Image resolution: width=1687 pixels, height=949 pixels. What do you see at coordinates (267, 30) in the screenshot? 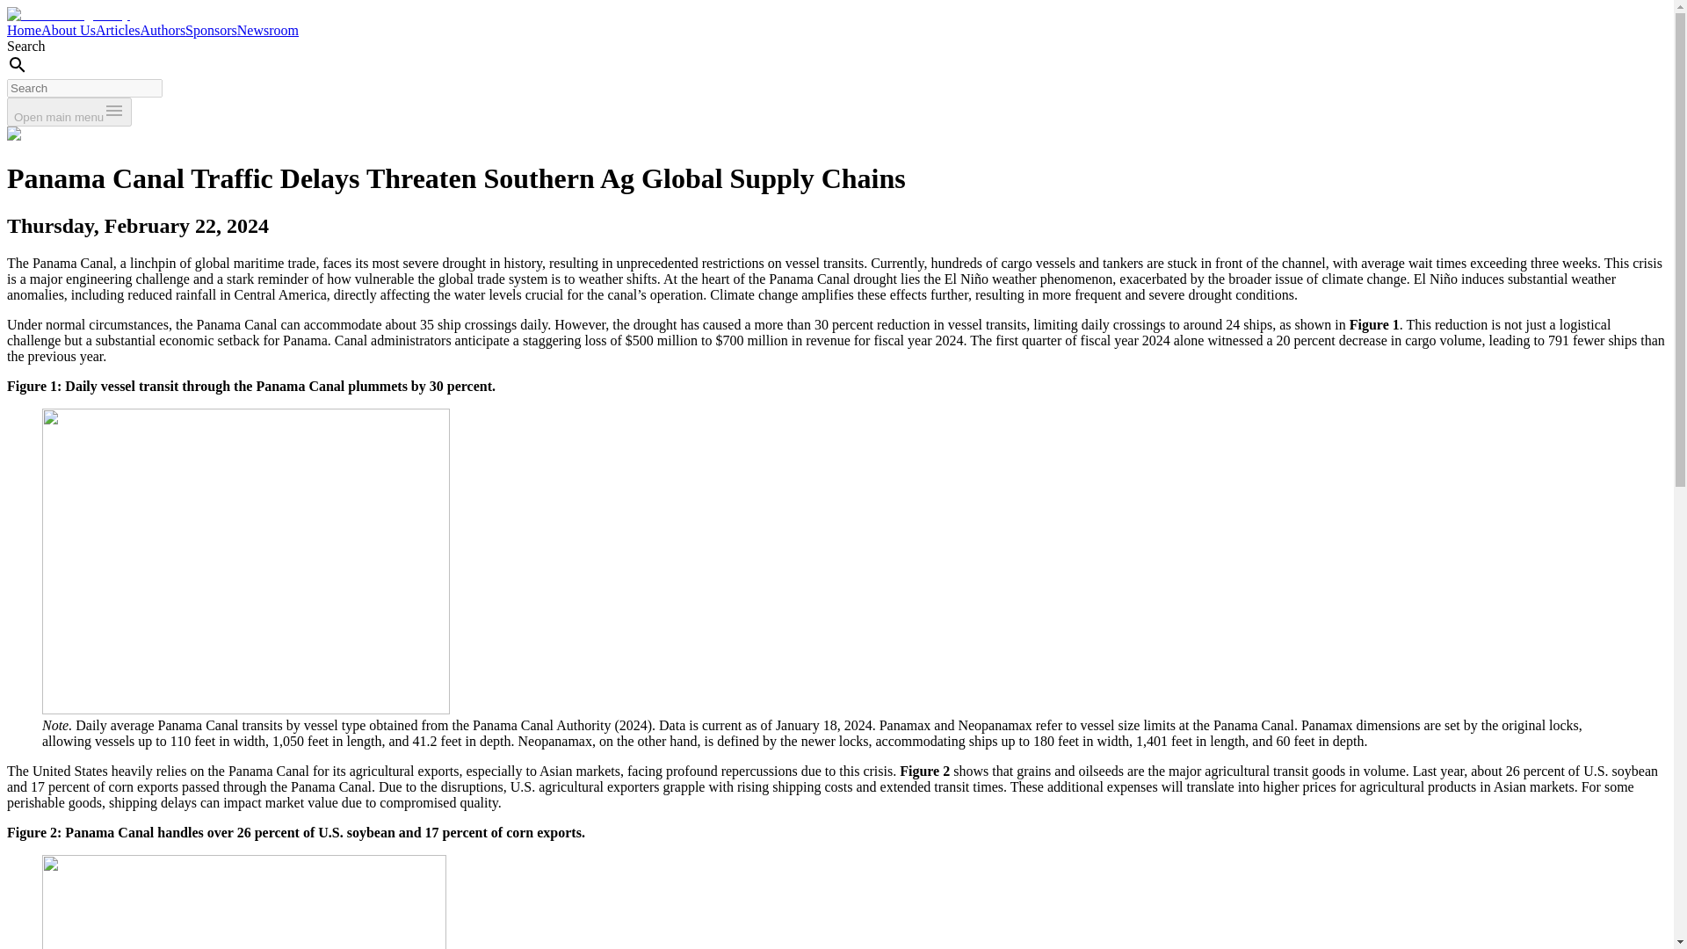
I see `Newsroom` at bounding box center [267, 30].